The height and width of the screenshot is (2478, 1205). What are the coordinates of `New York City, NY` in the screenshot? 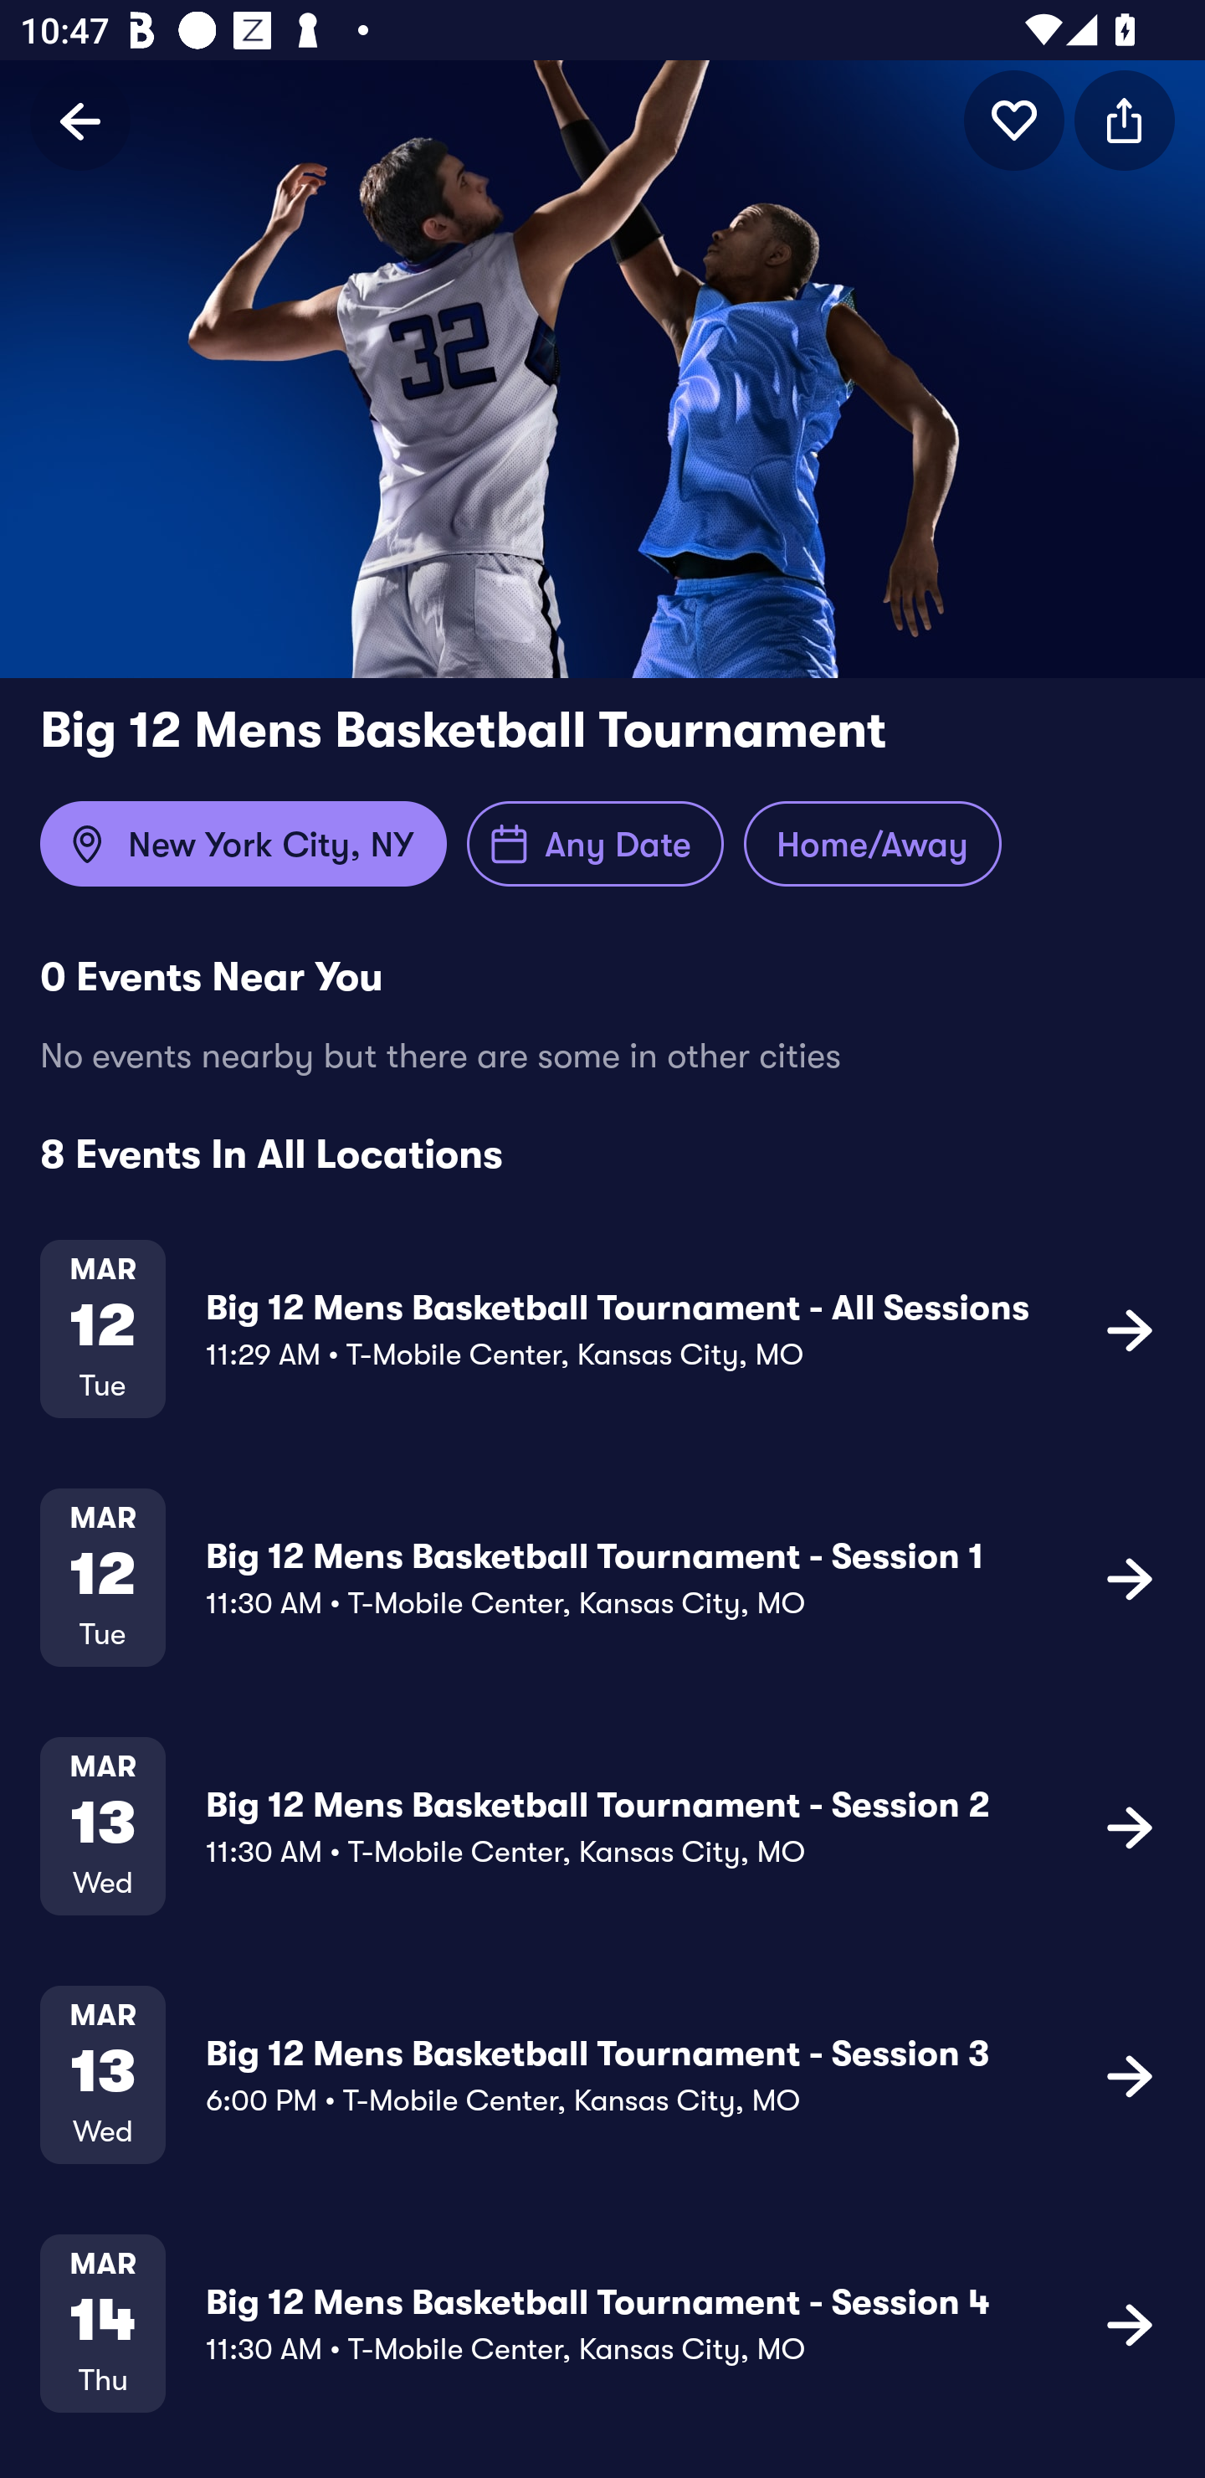 It's located at (243, 844).